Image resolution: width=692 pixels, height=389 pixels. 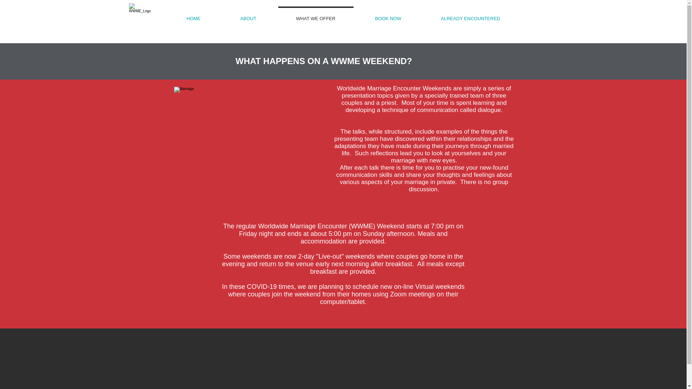 What do you see at coordinates (249, 15) in the screenshot?
I see `ABOUT` at bounding box center [249, 15].